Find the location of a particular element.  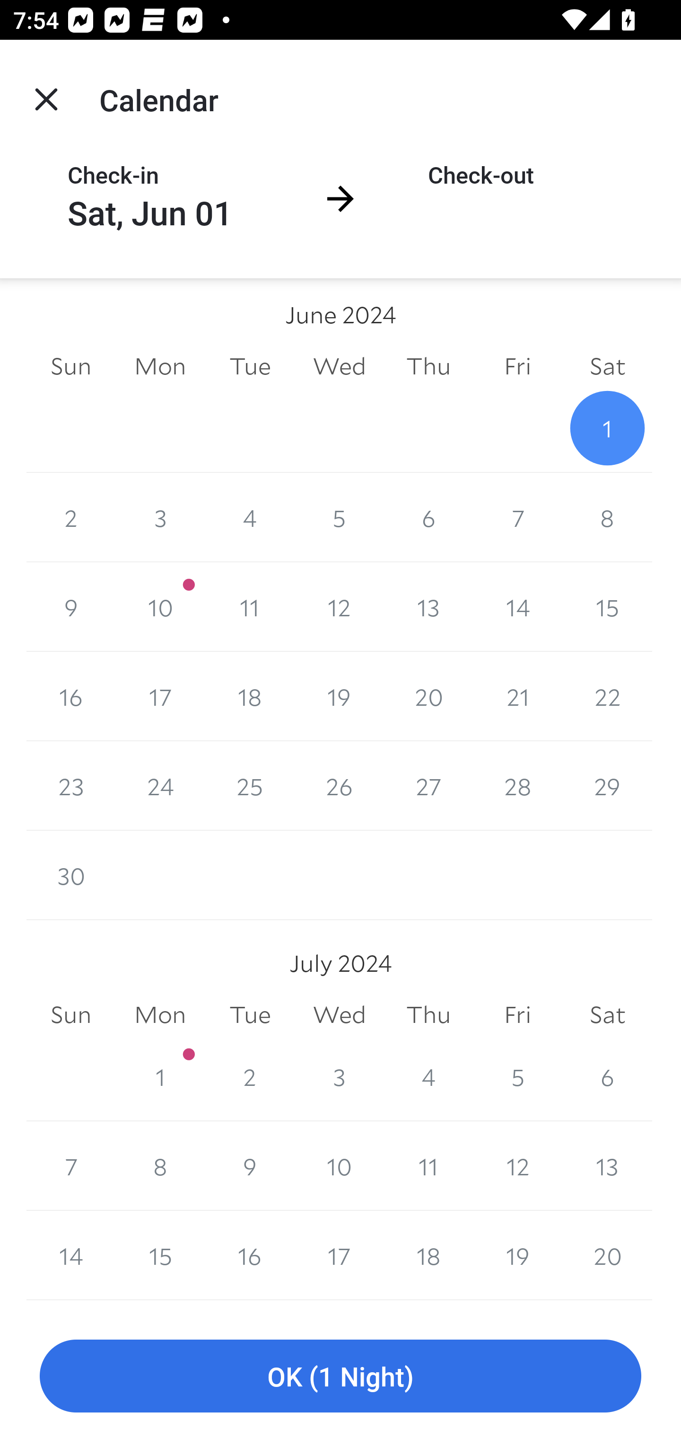

9 9 June 2024 is located at coordinates (71, 607).